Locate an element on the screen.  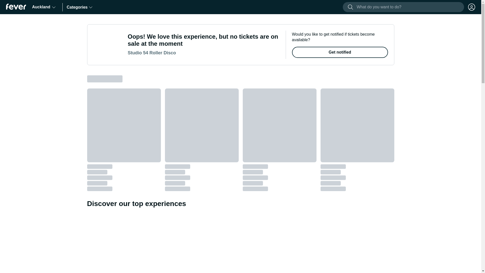
Auckland is located at coordinates (44, 7).